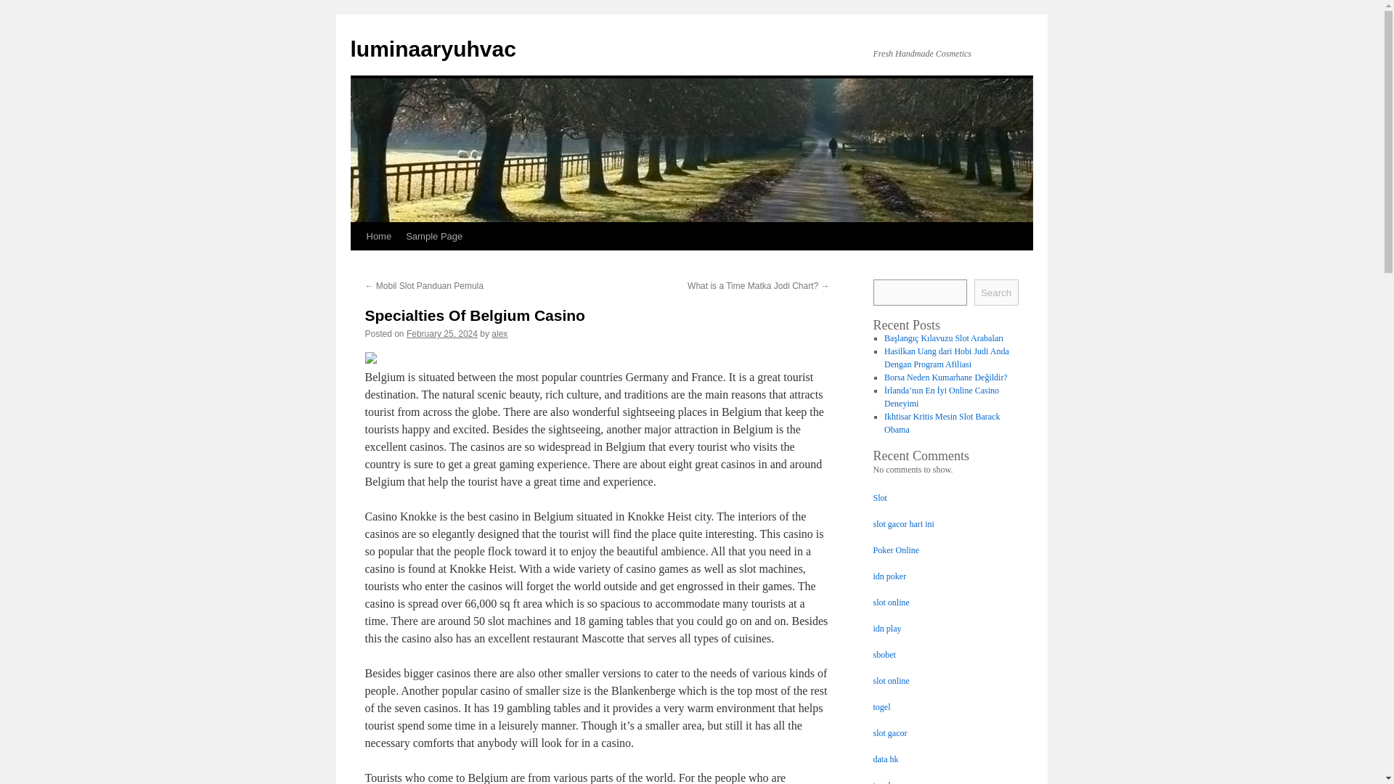 The width and height of the screenshot is (1394, 784). Describe the element at coordinates (442, 333) in the screenshot. I see `February 25, 2024` at that location.